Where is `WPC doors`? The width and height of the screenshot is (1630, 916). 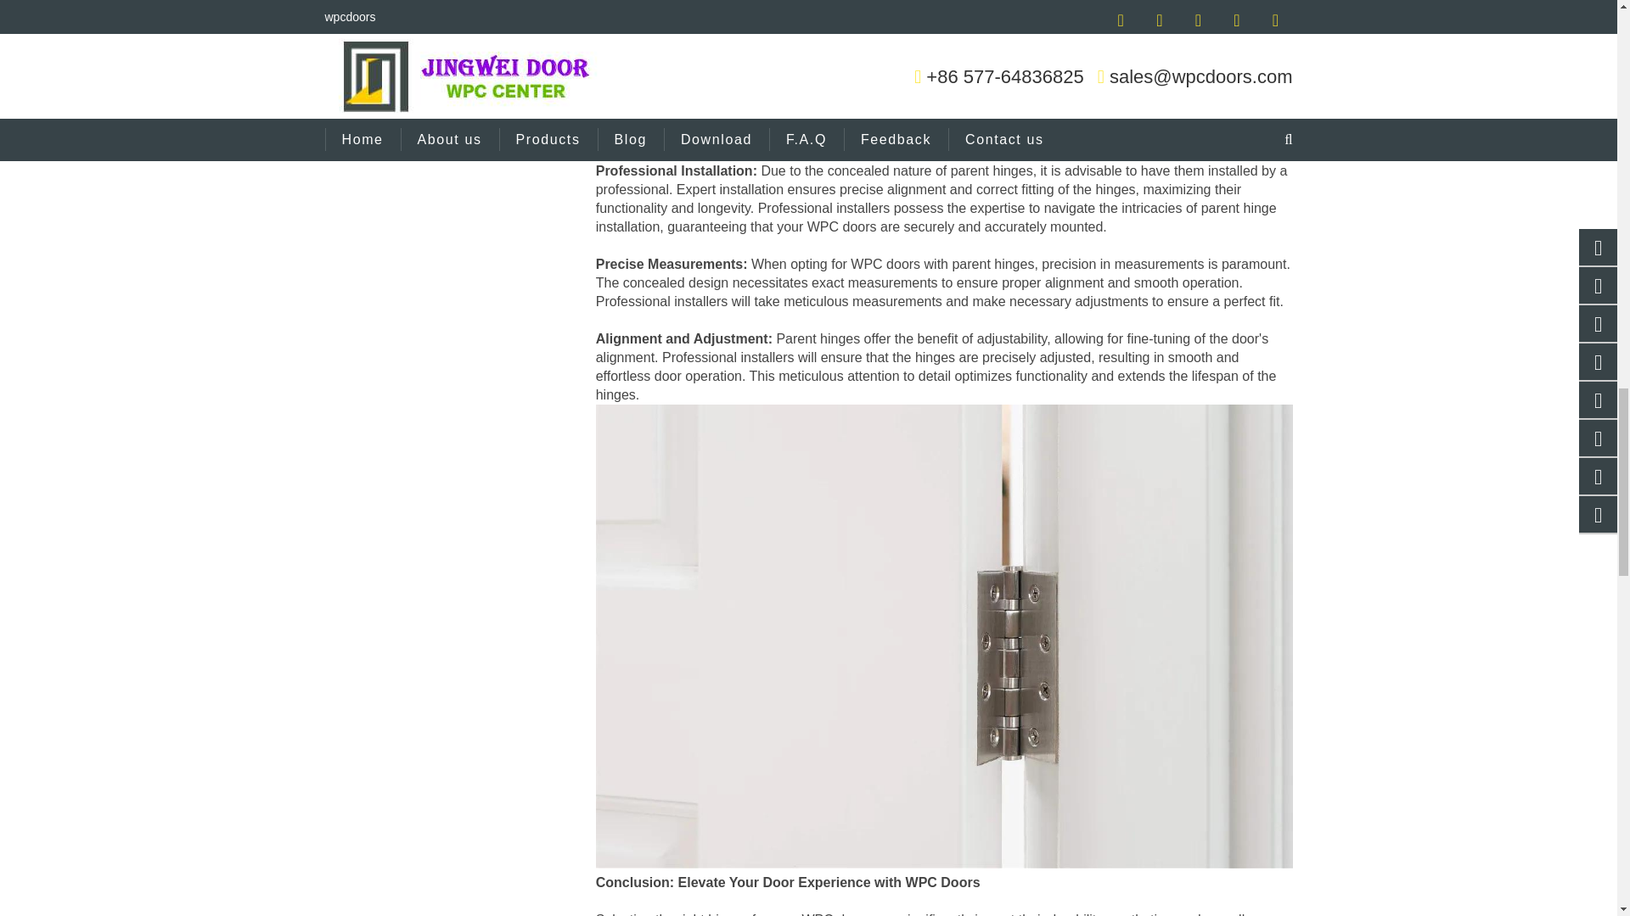 WPC doors is located at coordinates (885, 264).